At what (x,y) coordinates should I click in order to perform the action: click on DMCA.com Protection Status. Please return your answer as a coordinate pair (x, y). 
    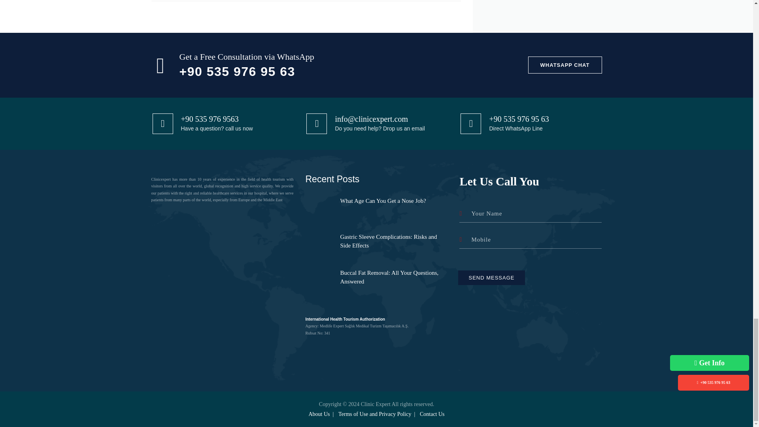
    Looking at the image, I should click on (222, 259).